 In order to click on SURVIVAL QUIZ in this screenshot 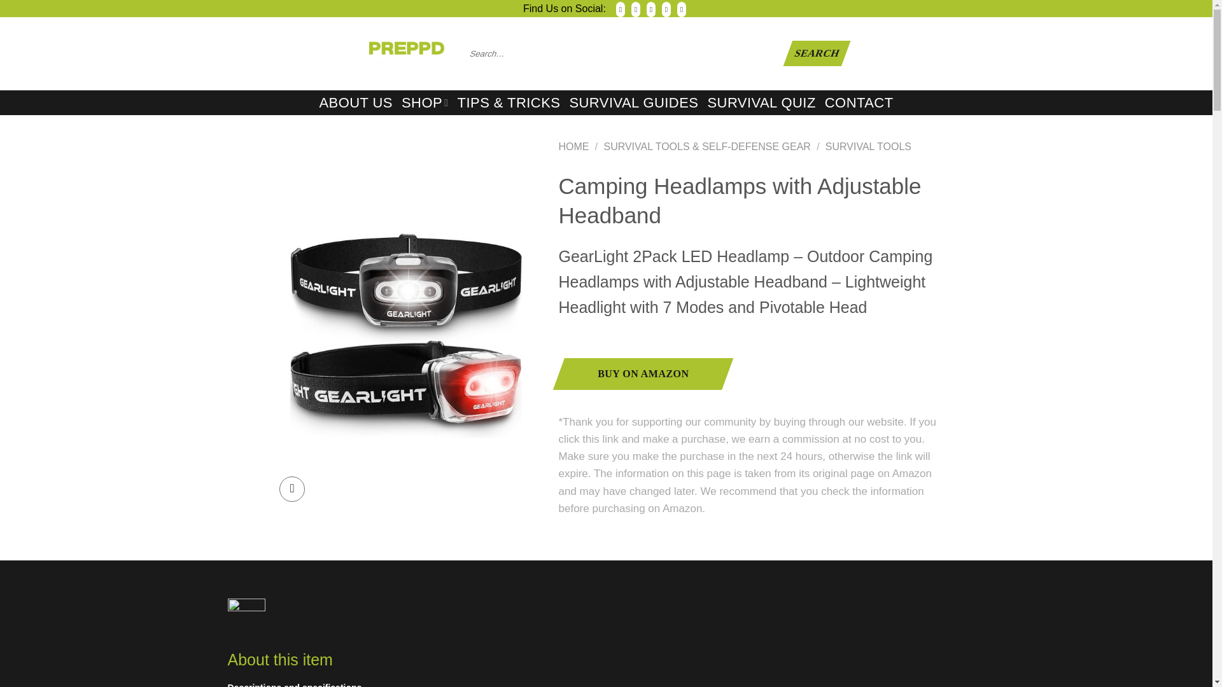, I will do `click(761, 103)`.